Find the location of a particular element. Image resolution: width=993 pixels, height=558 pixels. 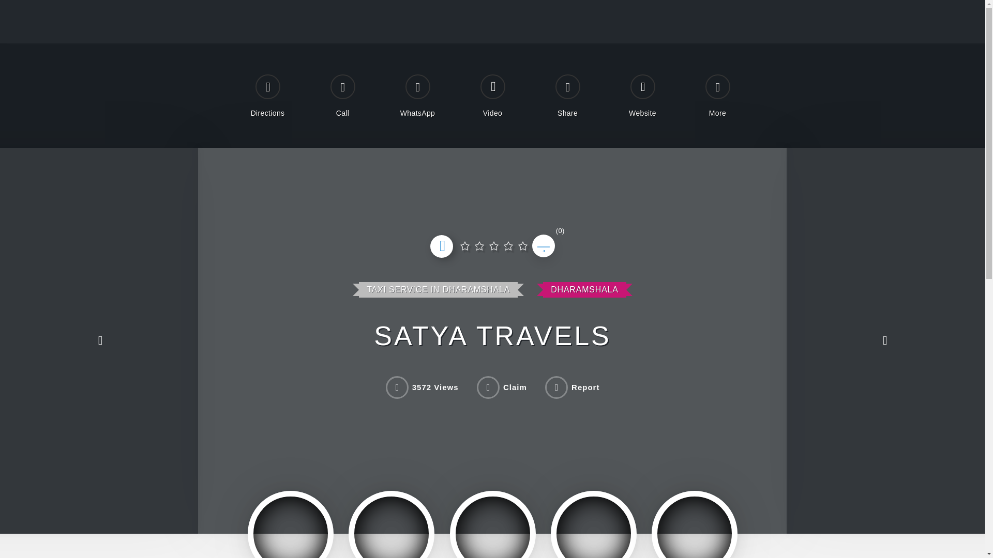

Satya Travels is located at coordinates (594, 525).